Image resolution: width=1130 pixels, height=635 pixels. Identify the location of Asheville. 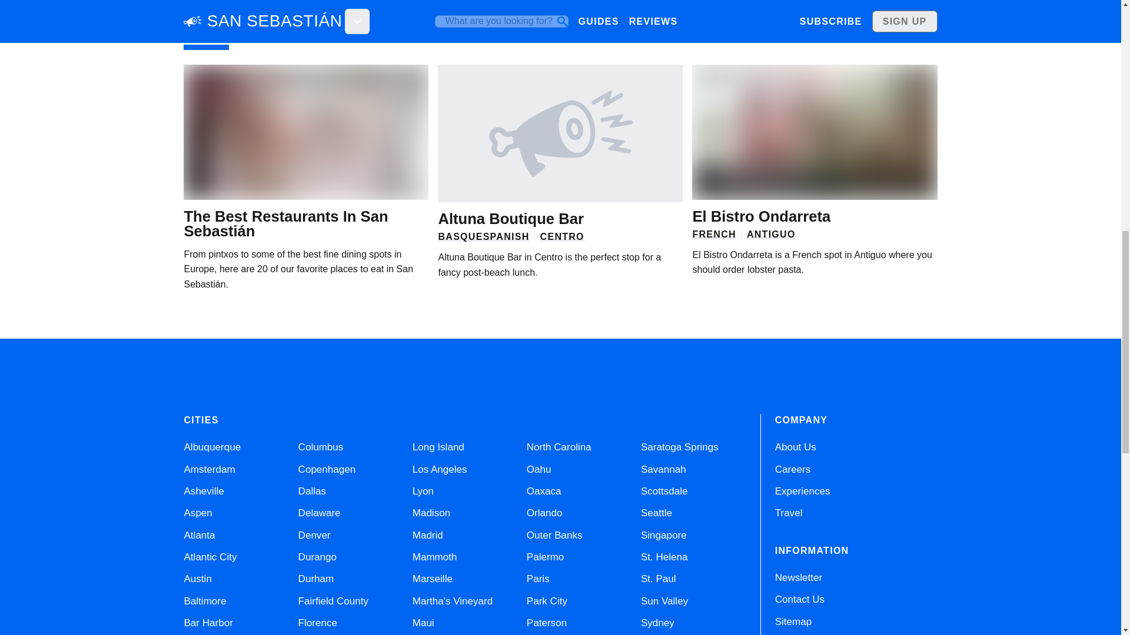
(204, 491).